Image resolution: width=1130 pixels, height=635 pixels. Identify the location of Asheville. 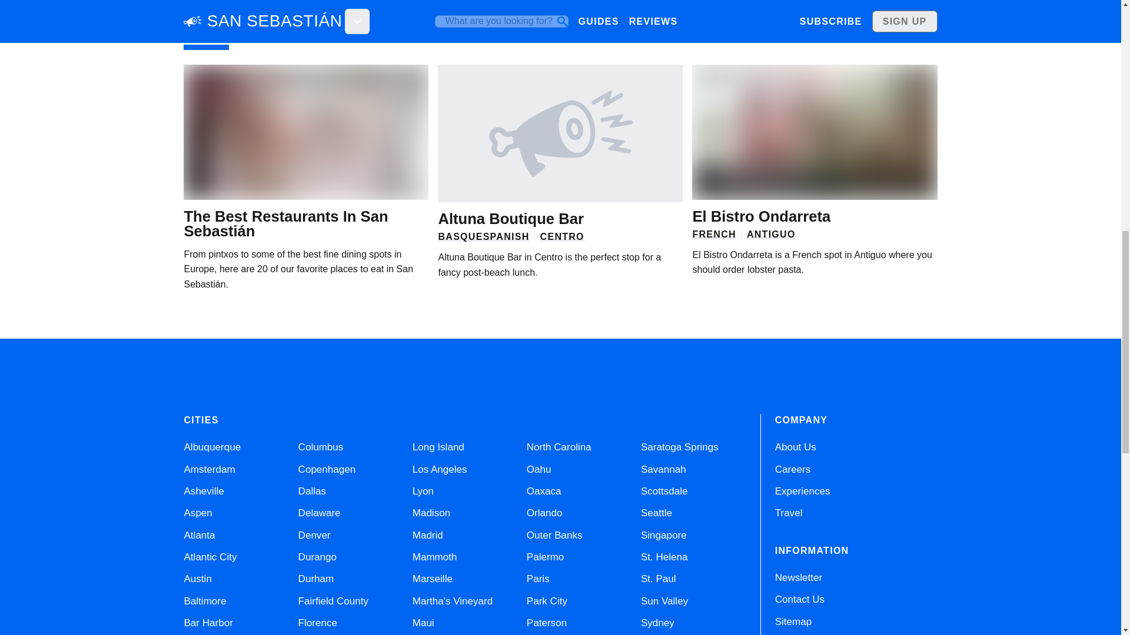
(204, 491).